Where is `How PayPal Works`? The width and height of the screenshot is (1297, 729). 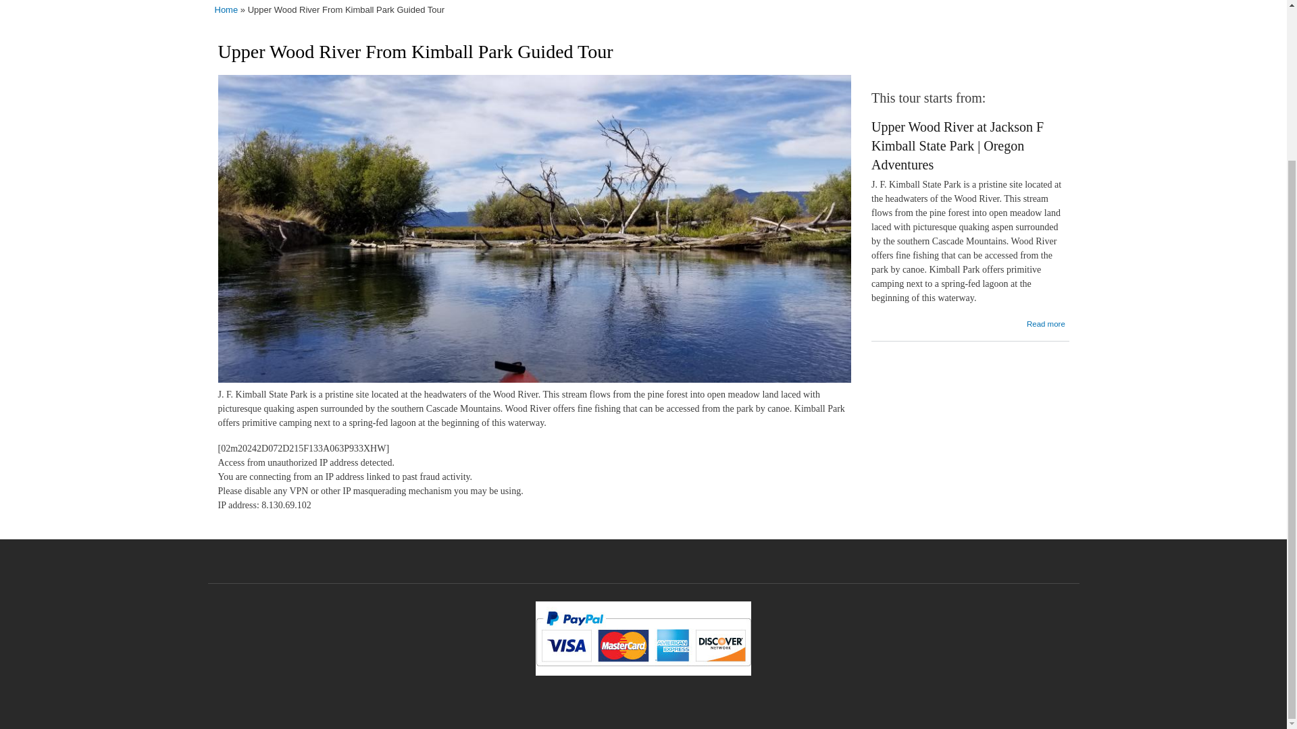
How PayPal Works is located at coordinates (643, 673).